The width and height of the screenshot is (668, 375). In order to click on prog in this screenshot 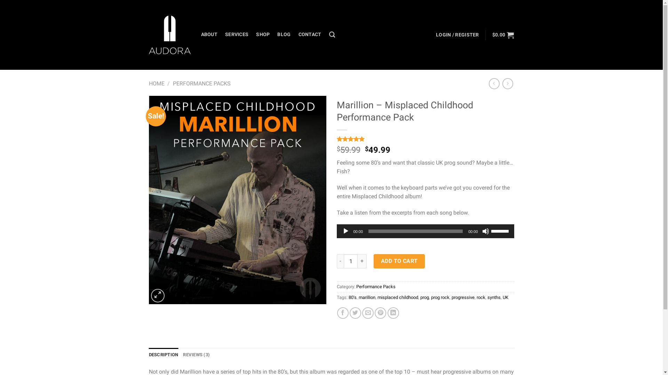, I will do `click(424, 297)`.